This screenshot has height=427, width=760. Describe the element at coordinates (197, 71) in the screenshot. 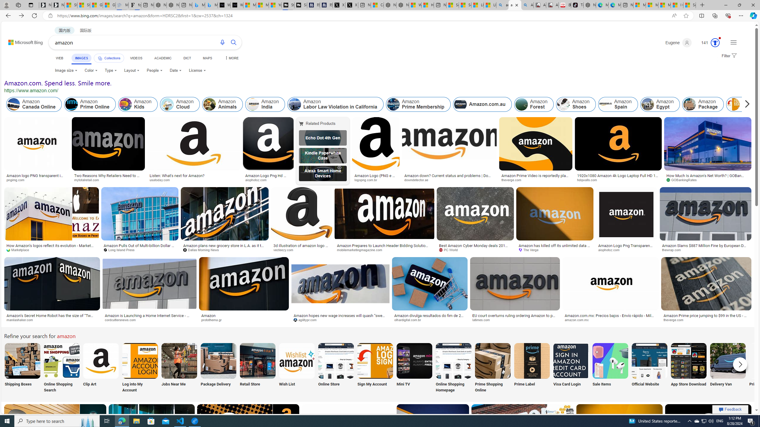

I see `License` at that location.